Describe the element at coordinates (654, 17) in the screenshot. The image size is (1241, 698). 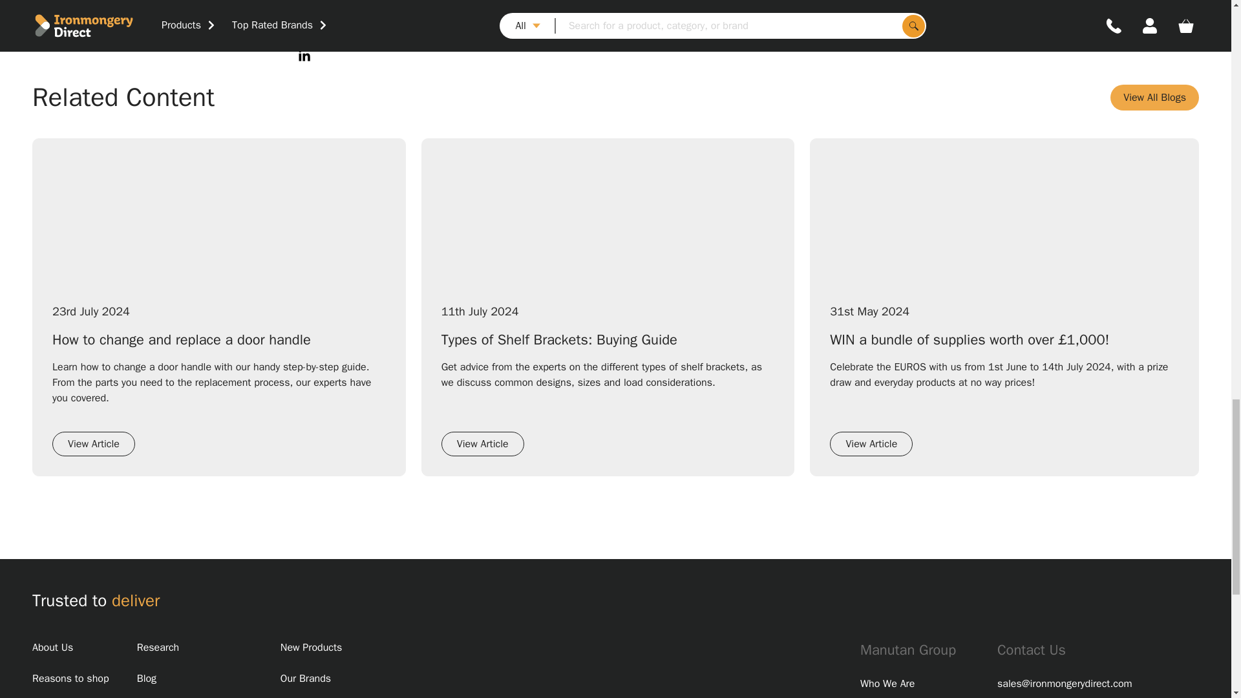
I see `social media marketing` at that location.